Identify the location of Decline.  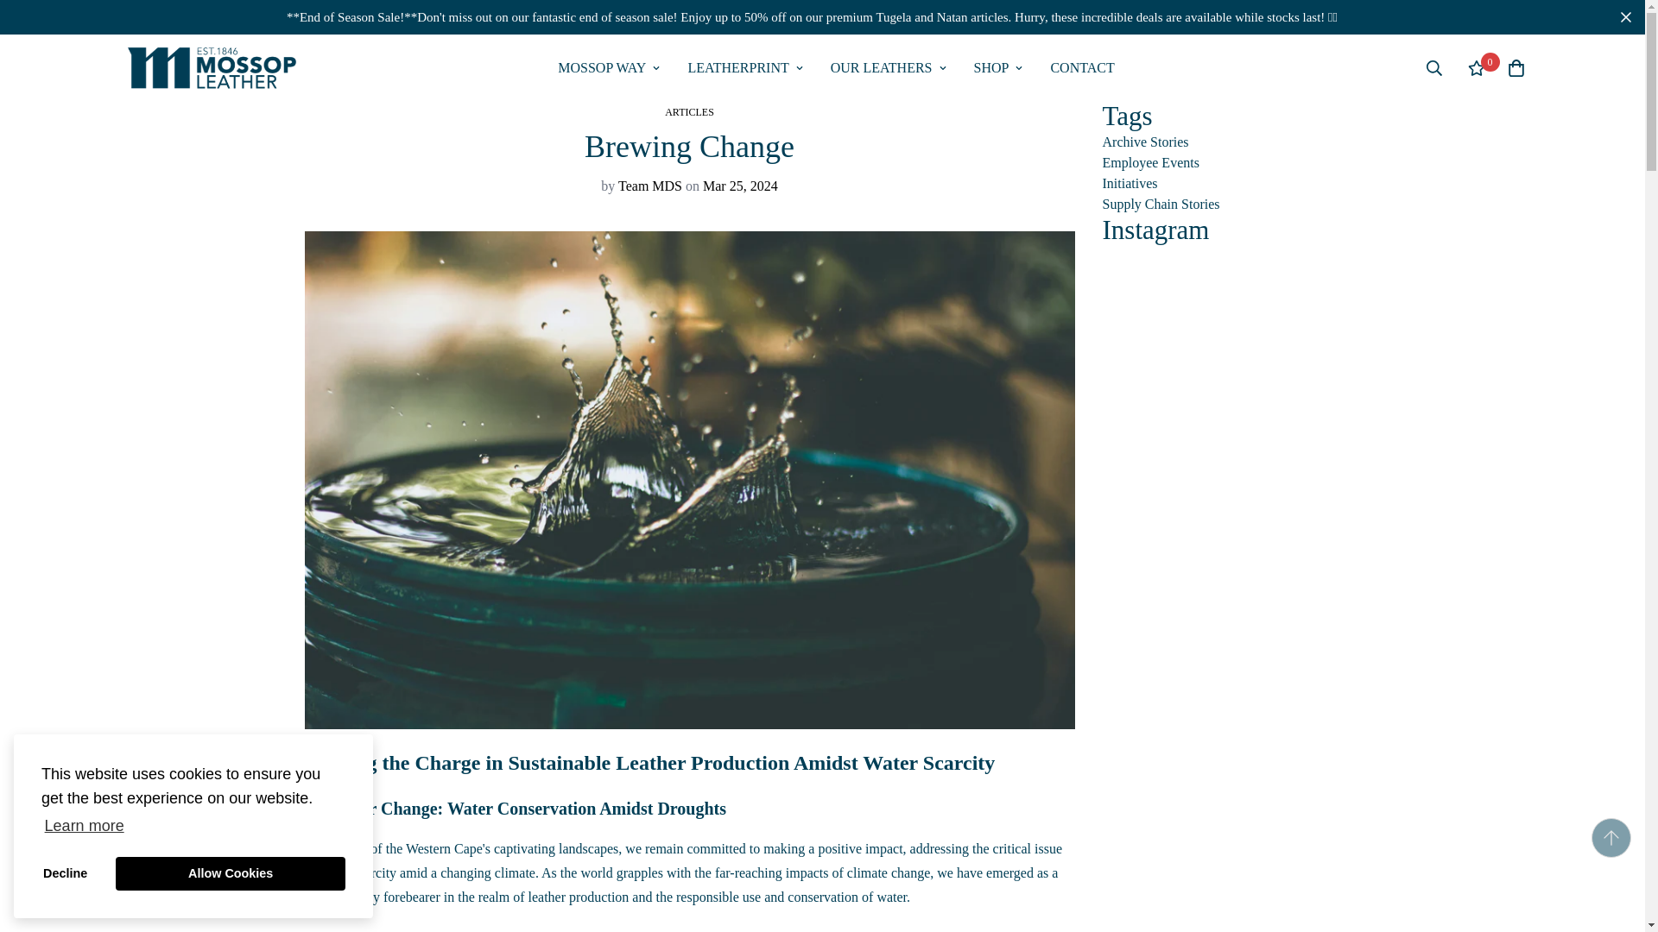
(1130, 183).